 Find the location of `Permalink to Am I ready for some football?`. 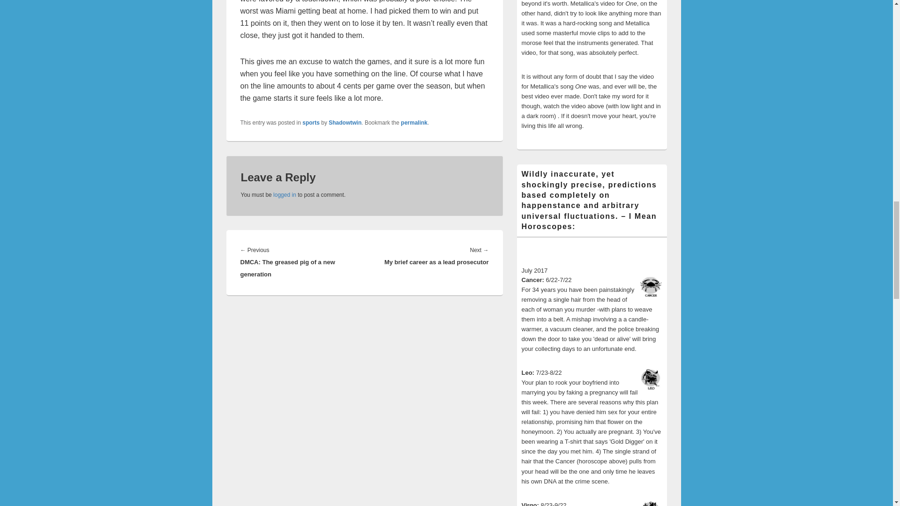

Permalink to Am I ready for some football? is located at coordinates (414, 122).